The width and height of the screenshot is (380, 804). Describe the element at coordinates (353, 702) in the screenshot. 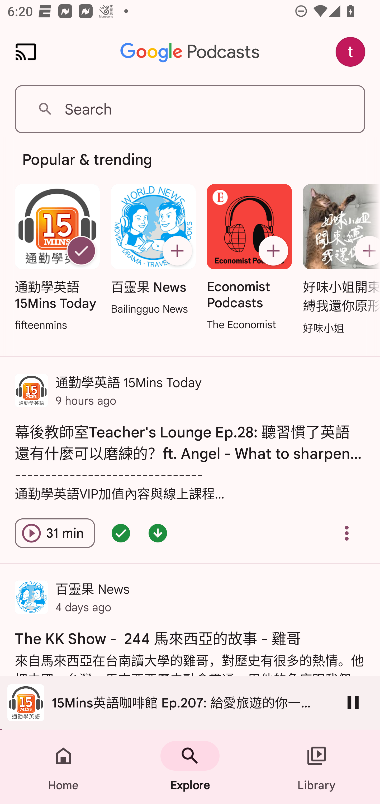

I see `Pause` at that location.